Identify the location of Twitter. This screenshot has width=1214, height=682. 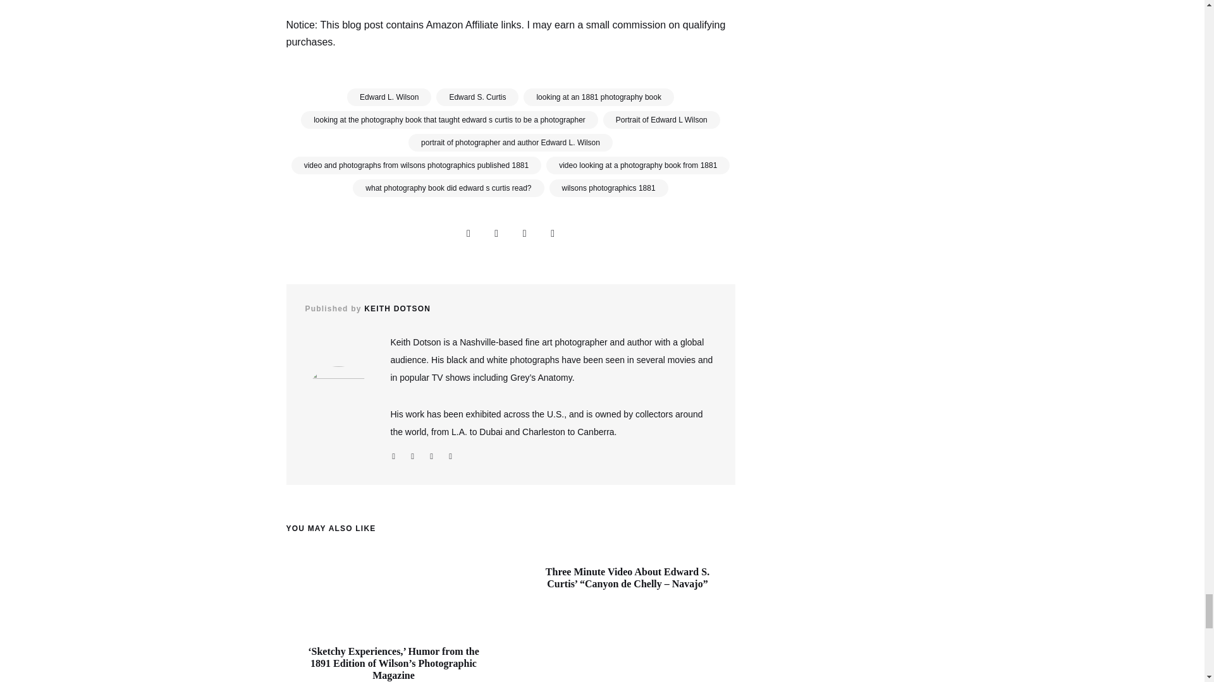
(525, 233).